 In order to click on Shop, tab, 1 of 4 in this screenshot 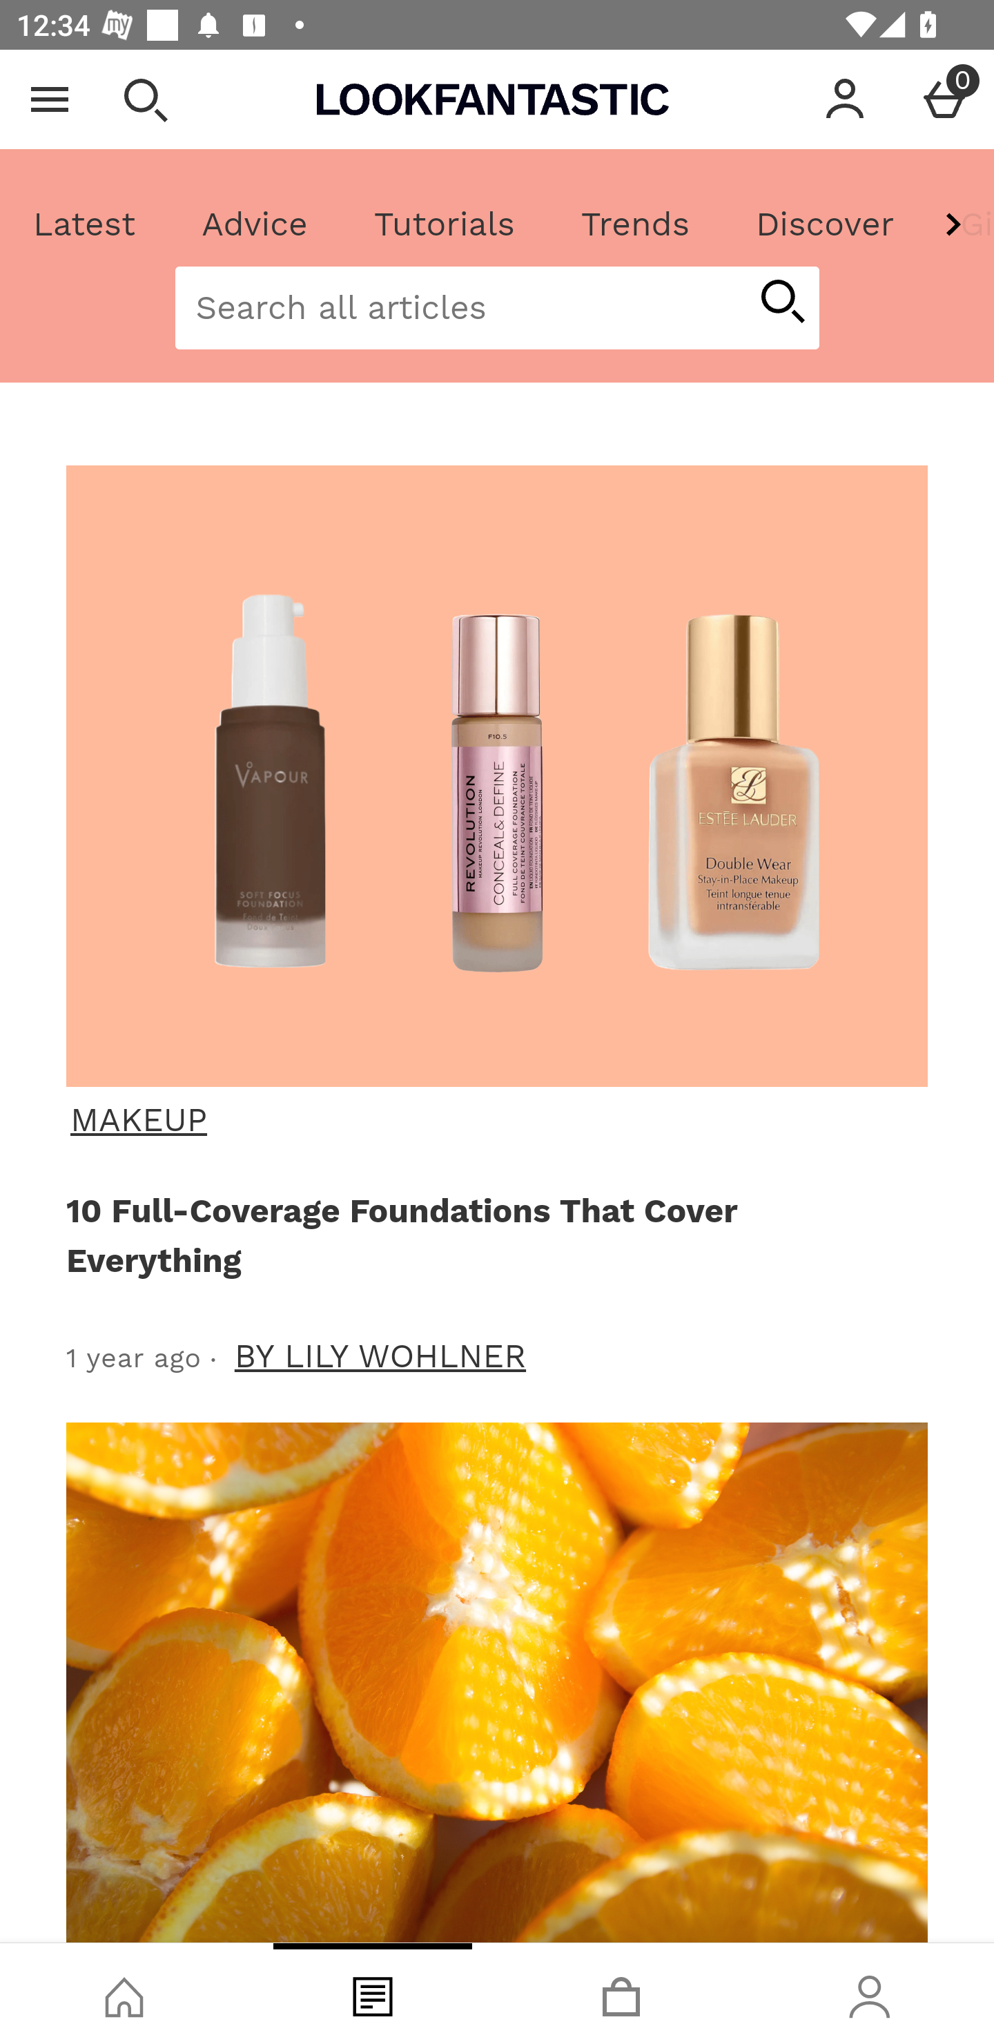, I will do `click(124, 1994)`.